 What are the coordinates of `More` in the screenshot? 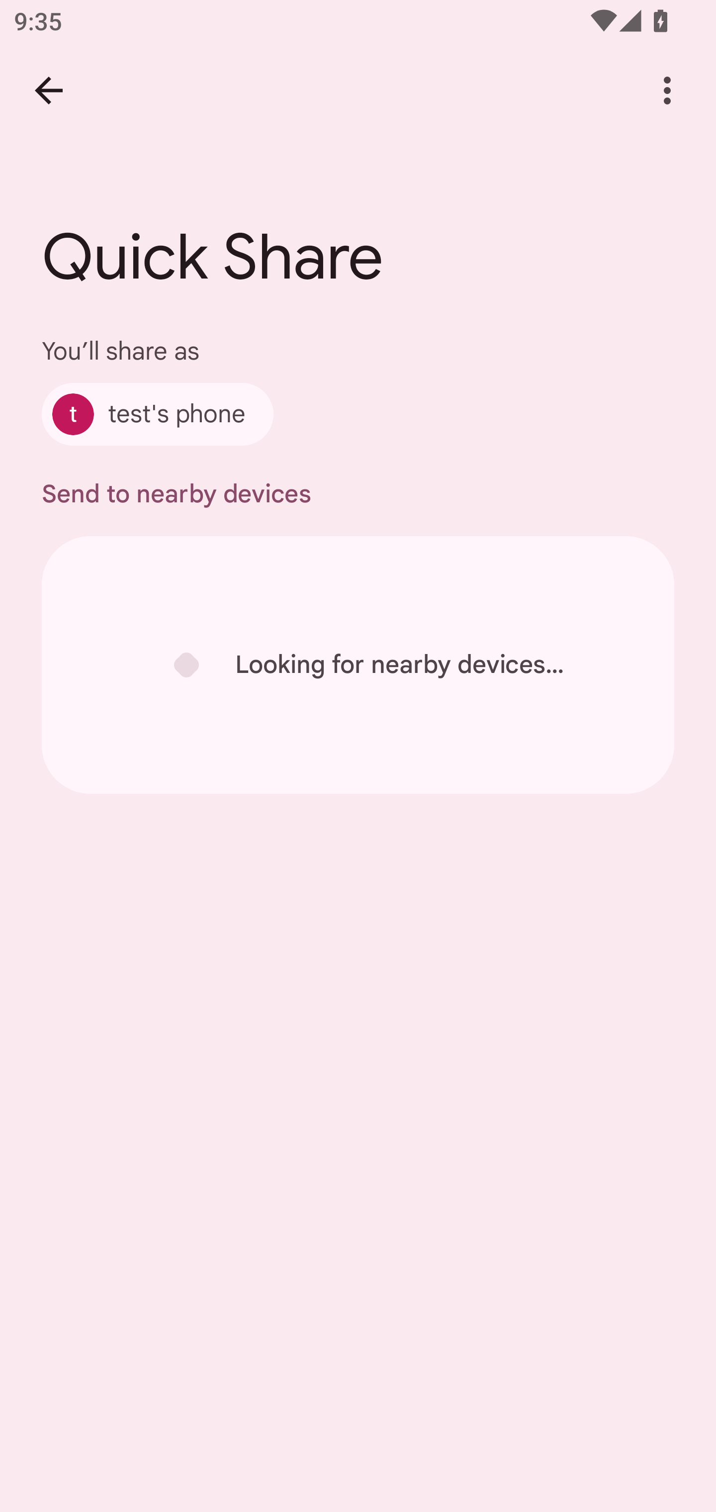 It's located at (667, 91).